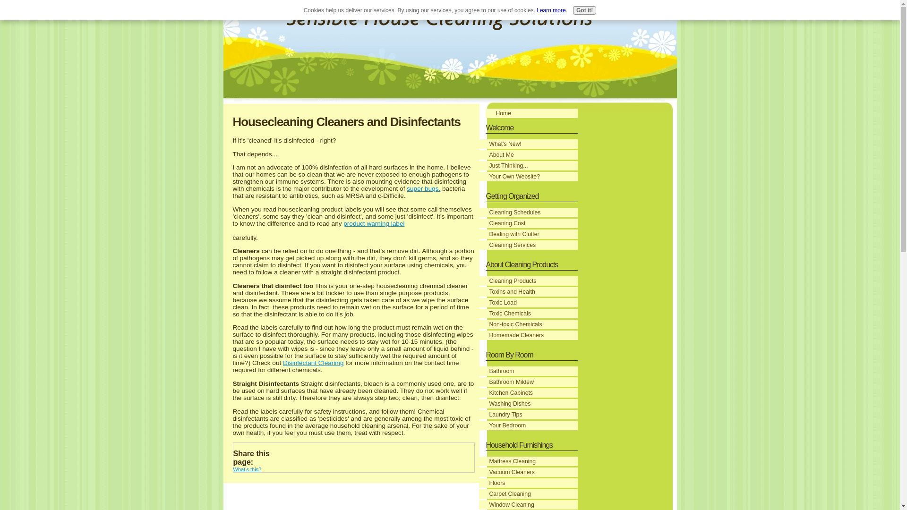 The height and width of the screenshot is (510, 907). What do you see at coordinates (374, 223) in the screenshot?
I see `product warning label` at bounding box center [374, 223].